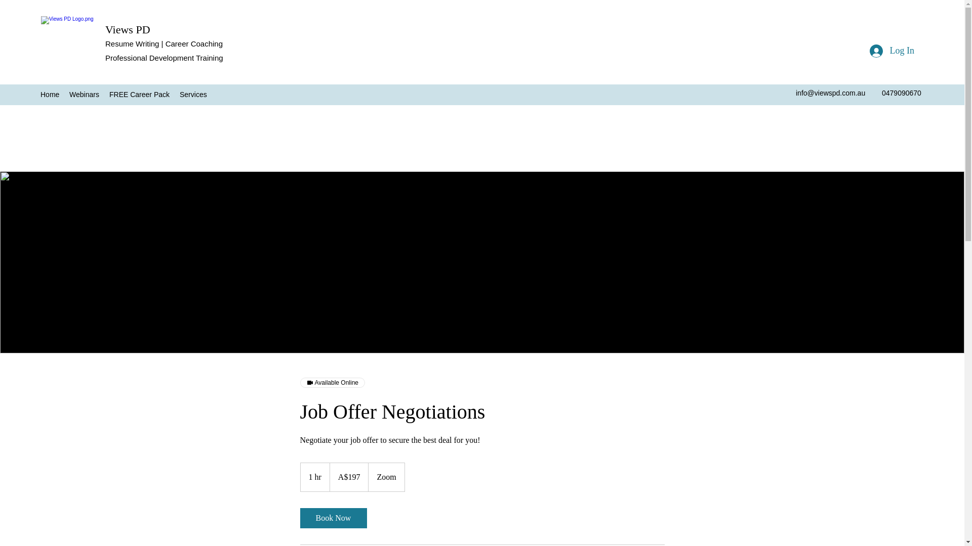  I want to click on Services, so click(193, 94).